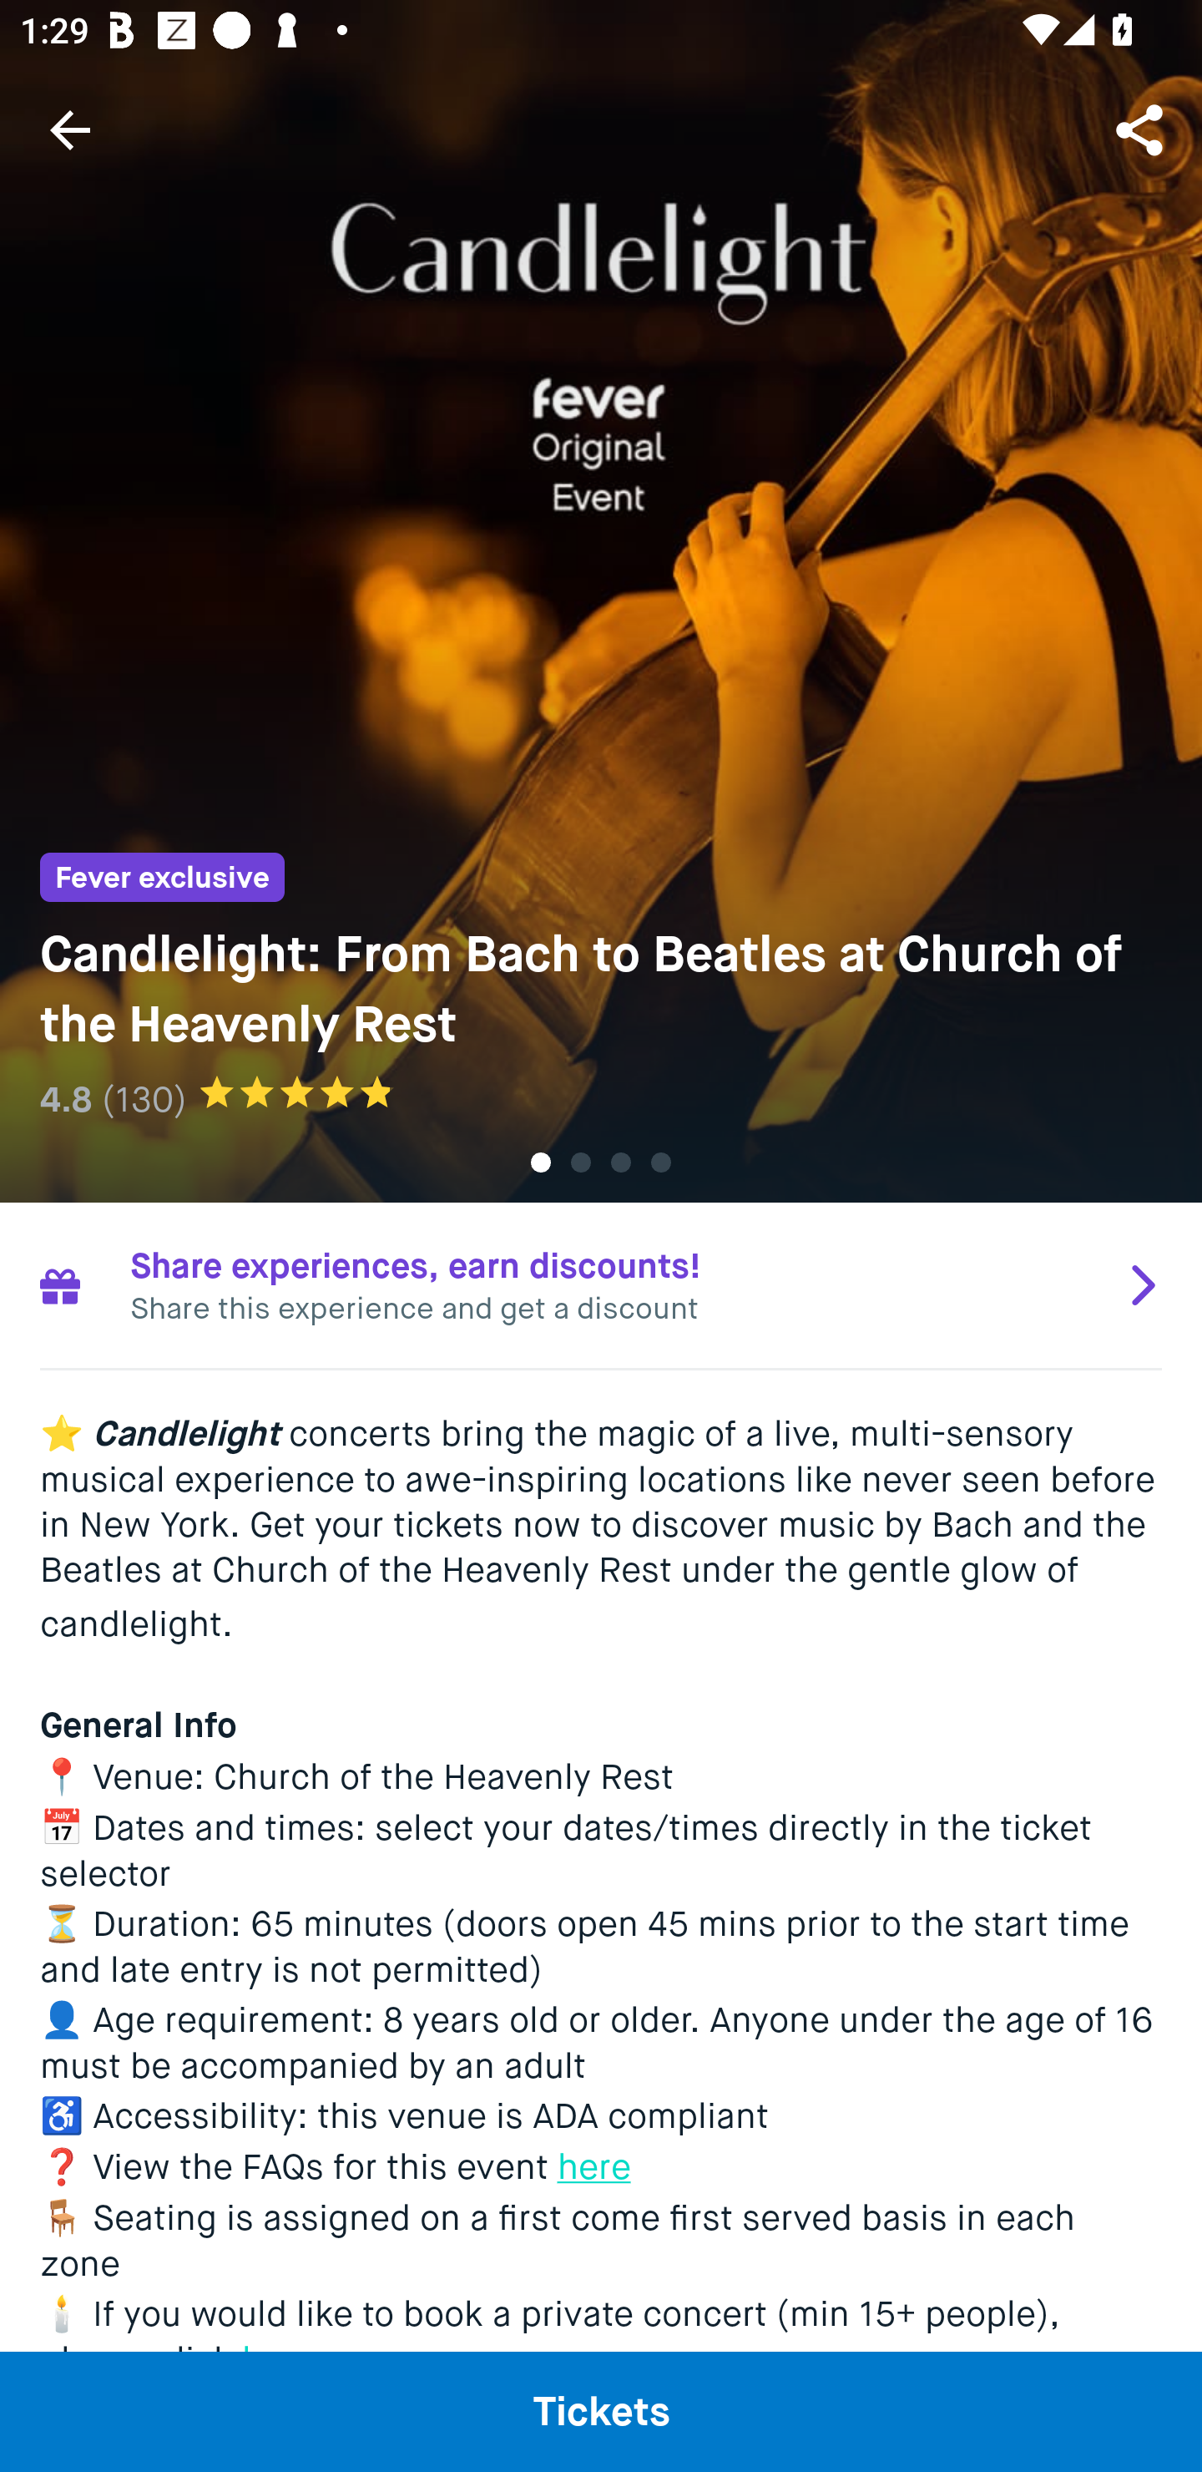 This screenshot has width=1202, height=2472. Describe the element at coordinates (70, 129) in the screenshot. I see `Navigate up` at that location.